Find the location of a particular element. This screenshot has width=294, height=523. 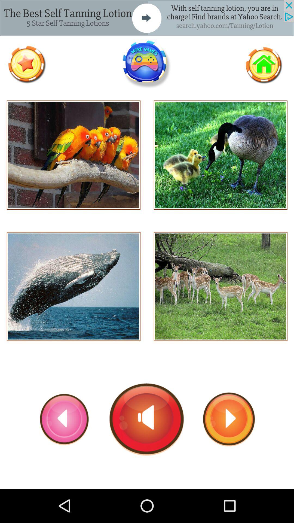

hear sound of that animal is located at coordinates (73, 155).